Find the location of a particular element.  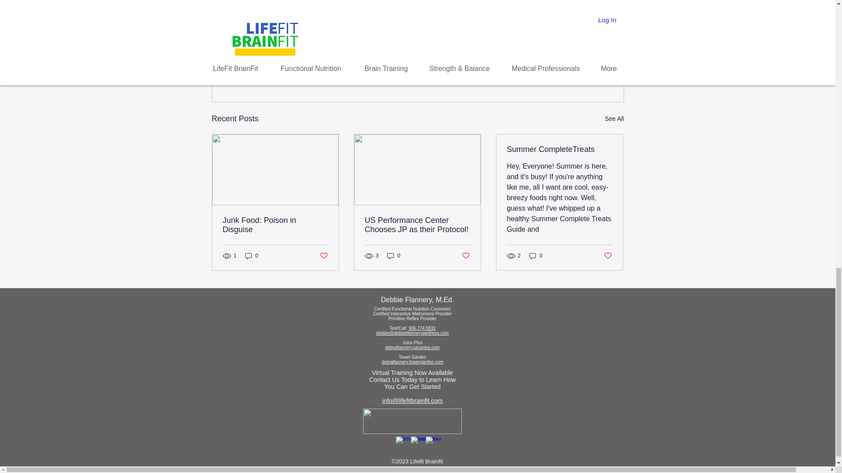

Post not marked as liked is located at coordinates (575, 71).